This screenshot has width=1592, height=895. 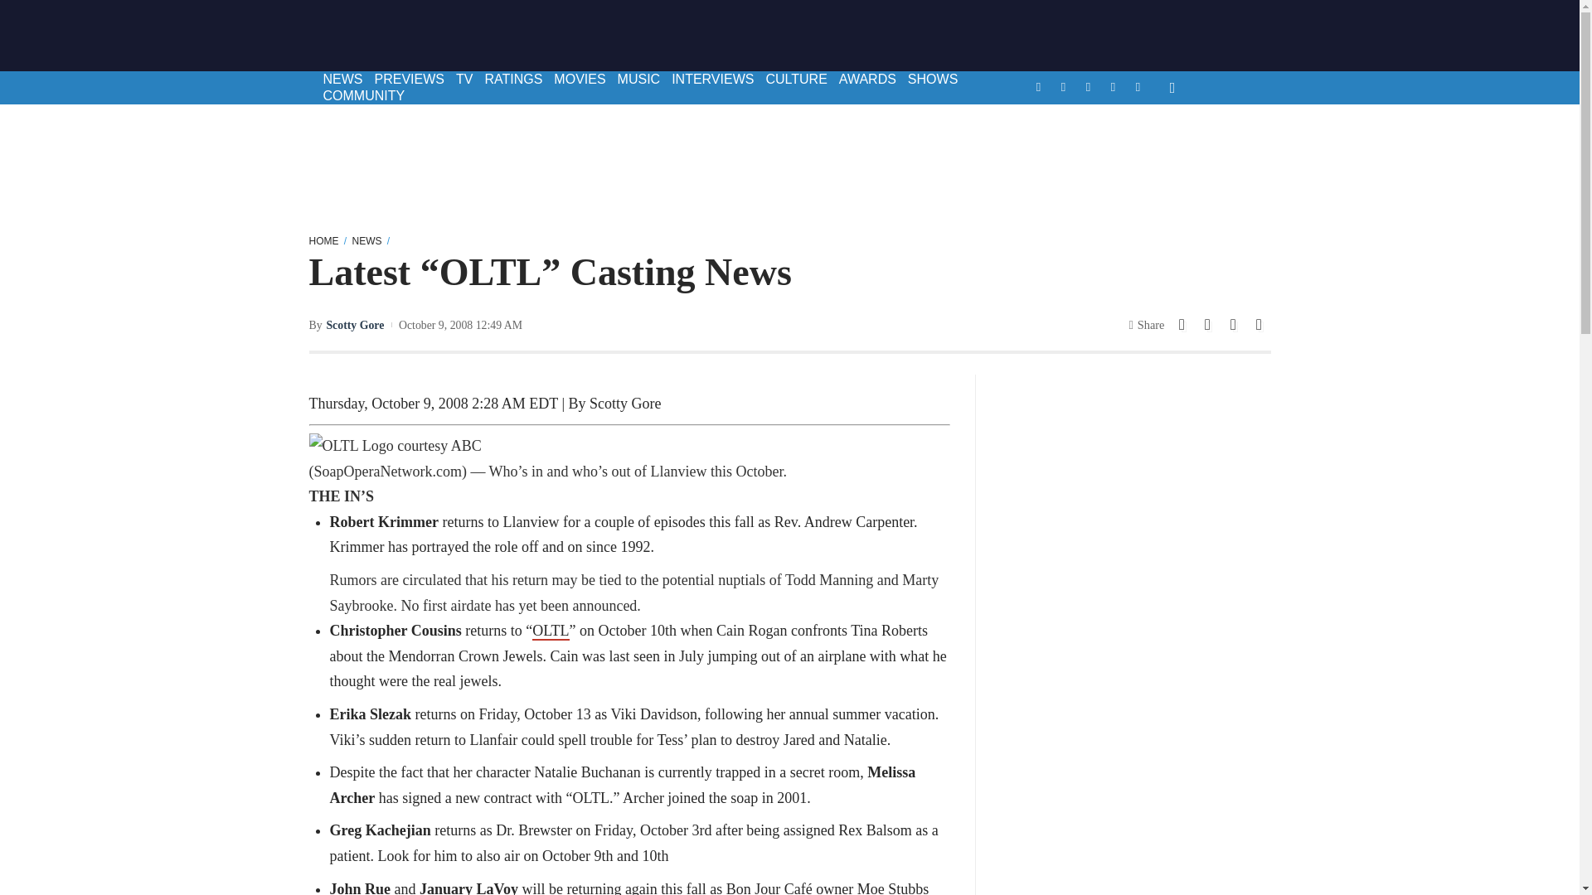 What do you see at coordinates (579, 80) in the screenshot?
I see `MOVIES` at bounding box center [579, 80].